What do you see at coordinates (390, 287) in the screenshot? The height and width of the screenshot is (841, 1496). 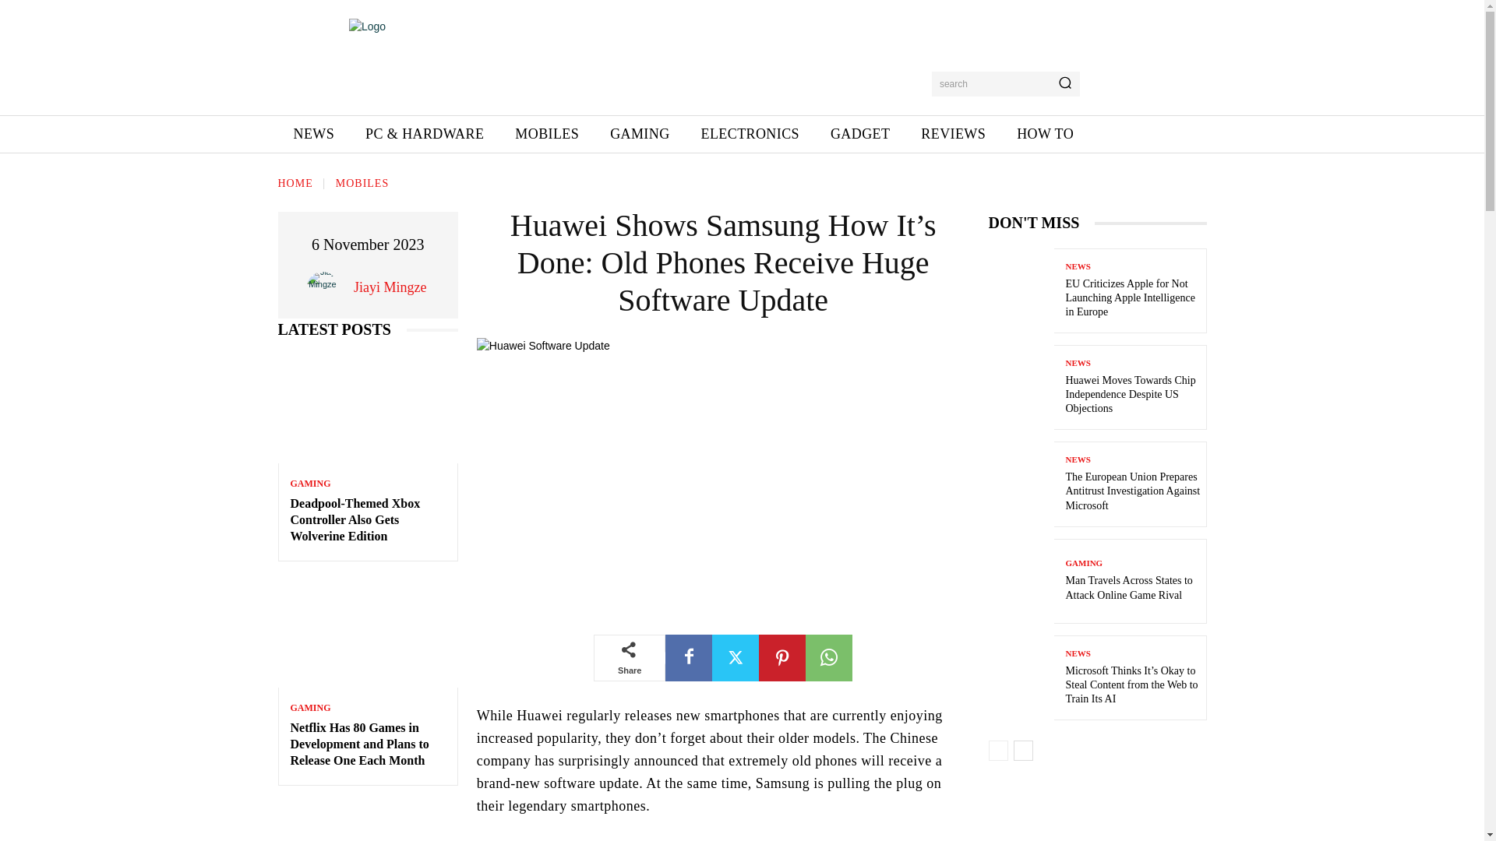 I see `Jiayi Mingze` at bounding box center [390, 287].